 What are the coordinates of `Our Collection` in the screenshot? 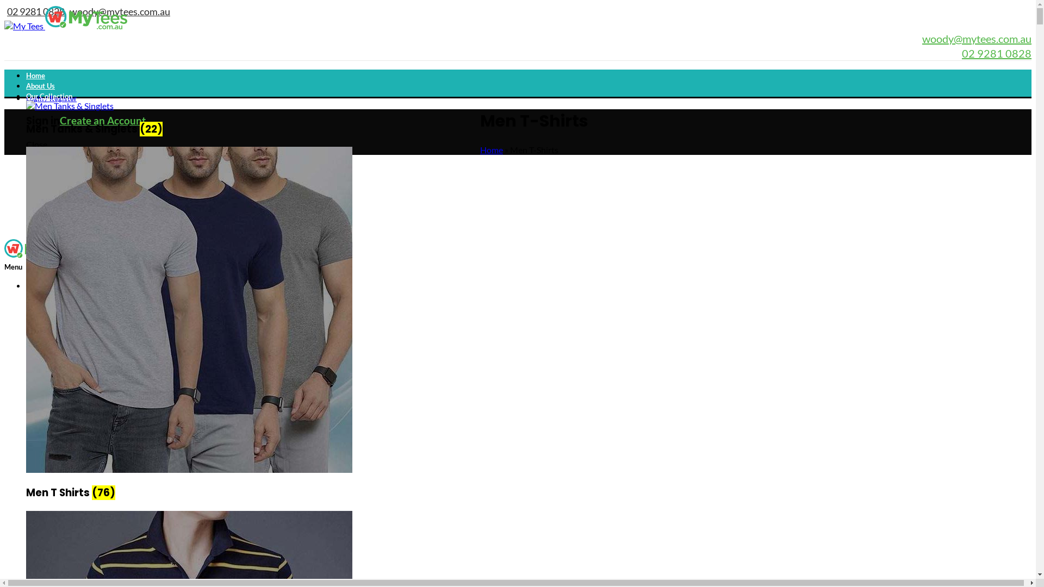 It's located at (49, 96).